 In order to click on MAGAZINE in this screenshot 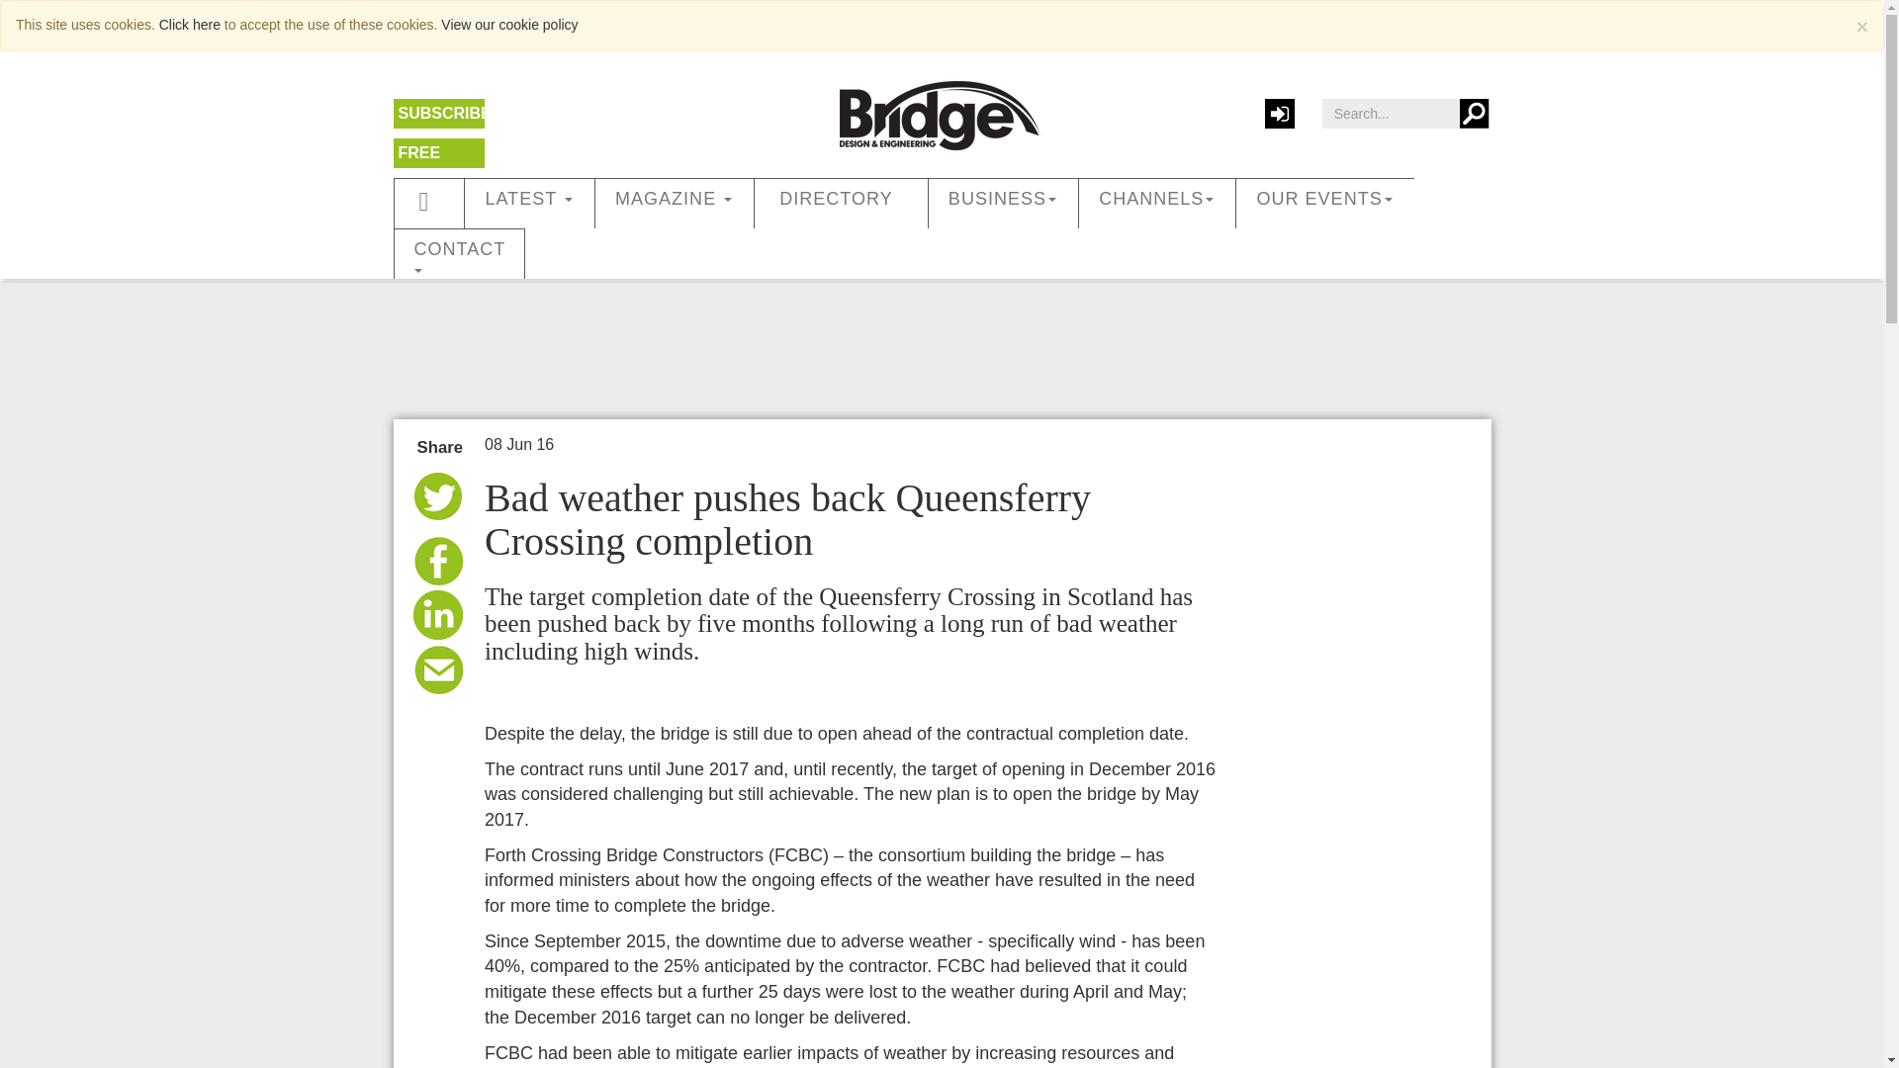, I will do `click(675, 204)`.